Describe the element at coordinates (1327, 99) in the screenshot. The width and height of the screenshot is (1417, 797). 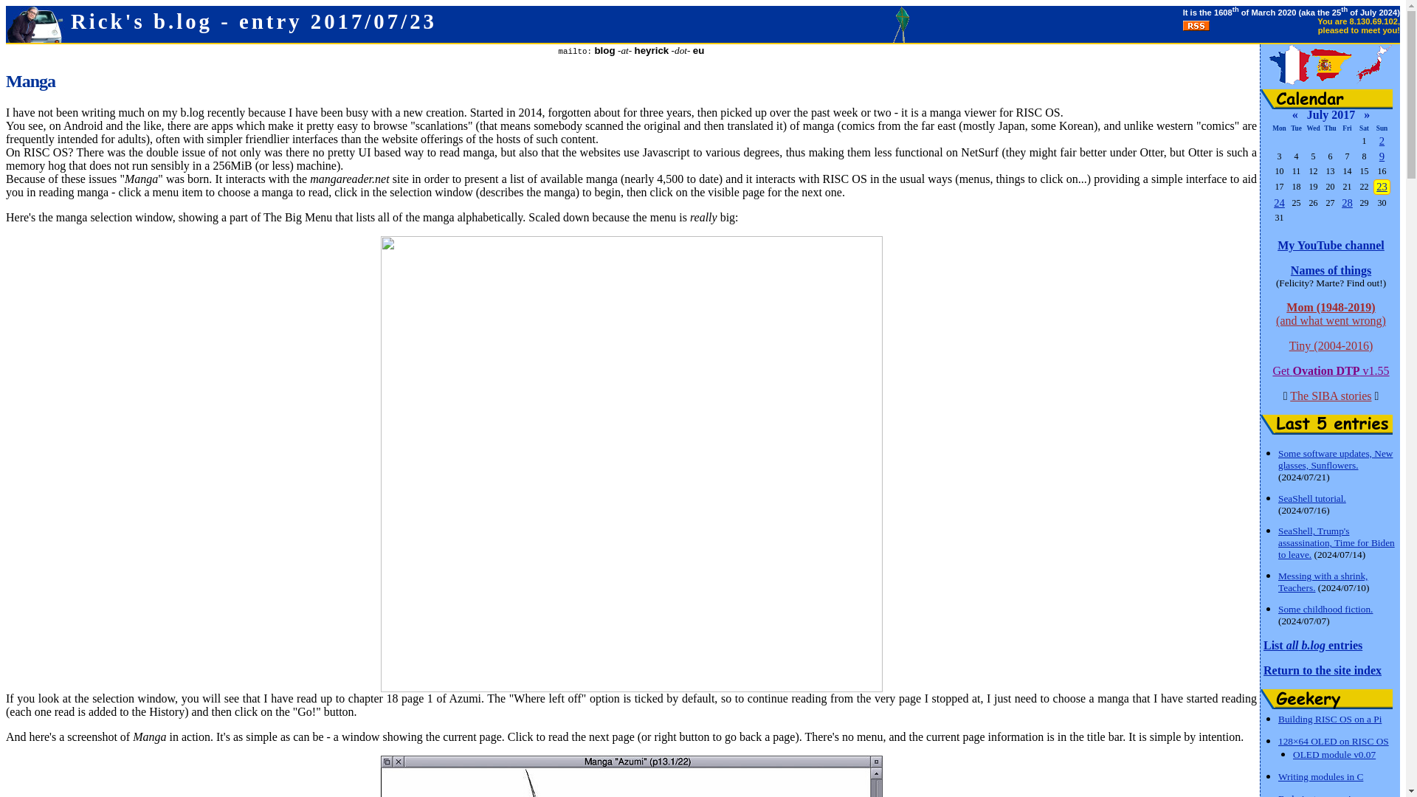
I see `Calendar` at that location.